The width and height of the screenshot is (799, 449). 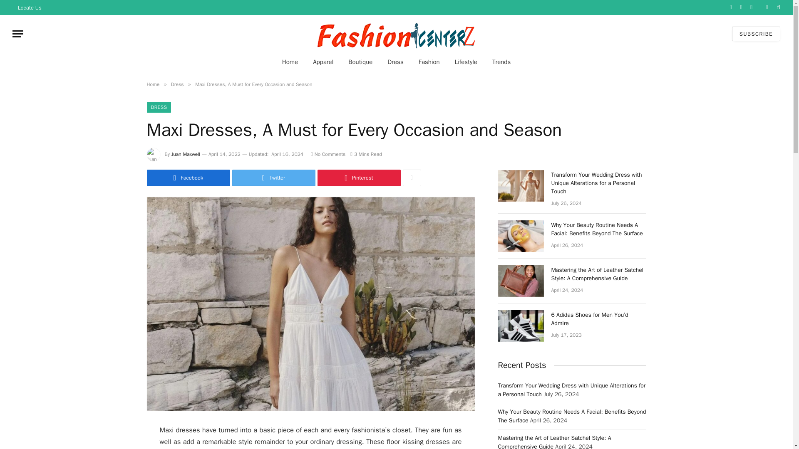 What do you see at coordinates (466, 62) in the screenshot?
I see `Lifestyle` at bounding box center [466, 62].